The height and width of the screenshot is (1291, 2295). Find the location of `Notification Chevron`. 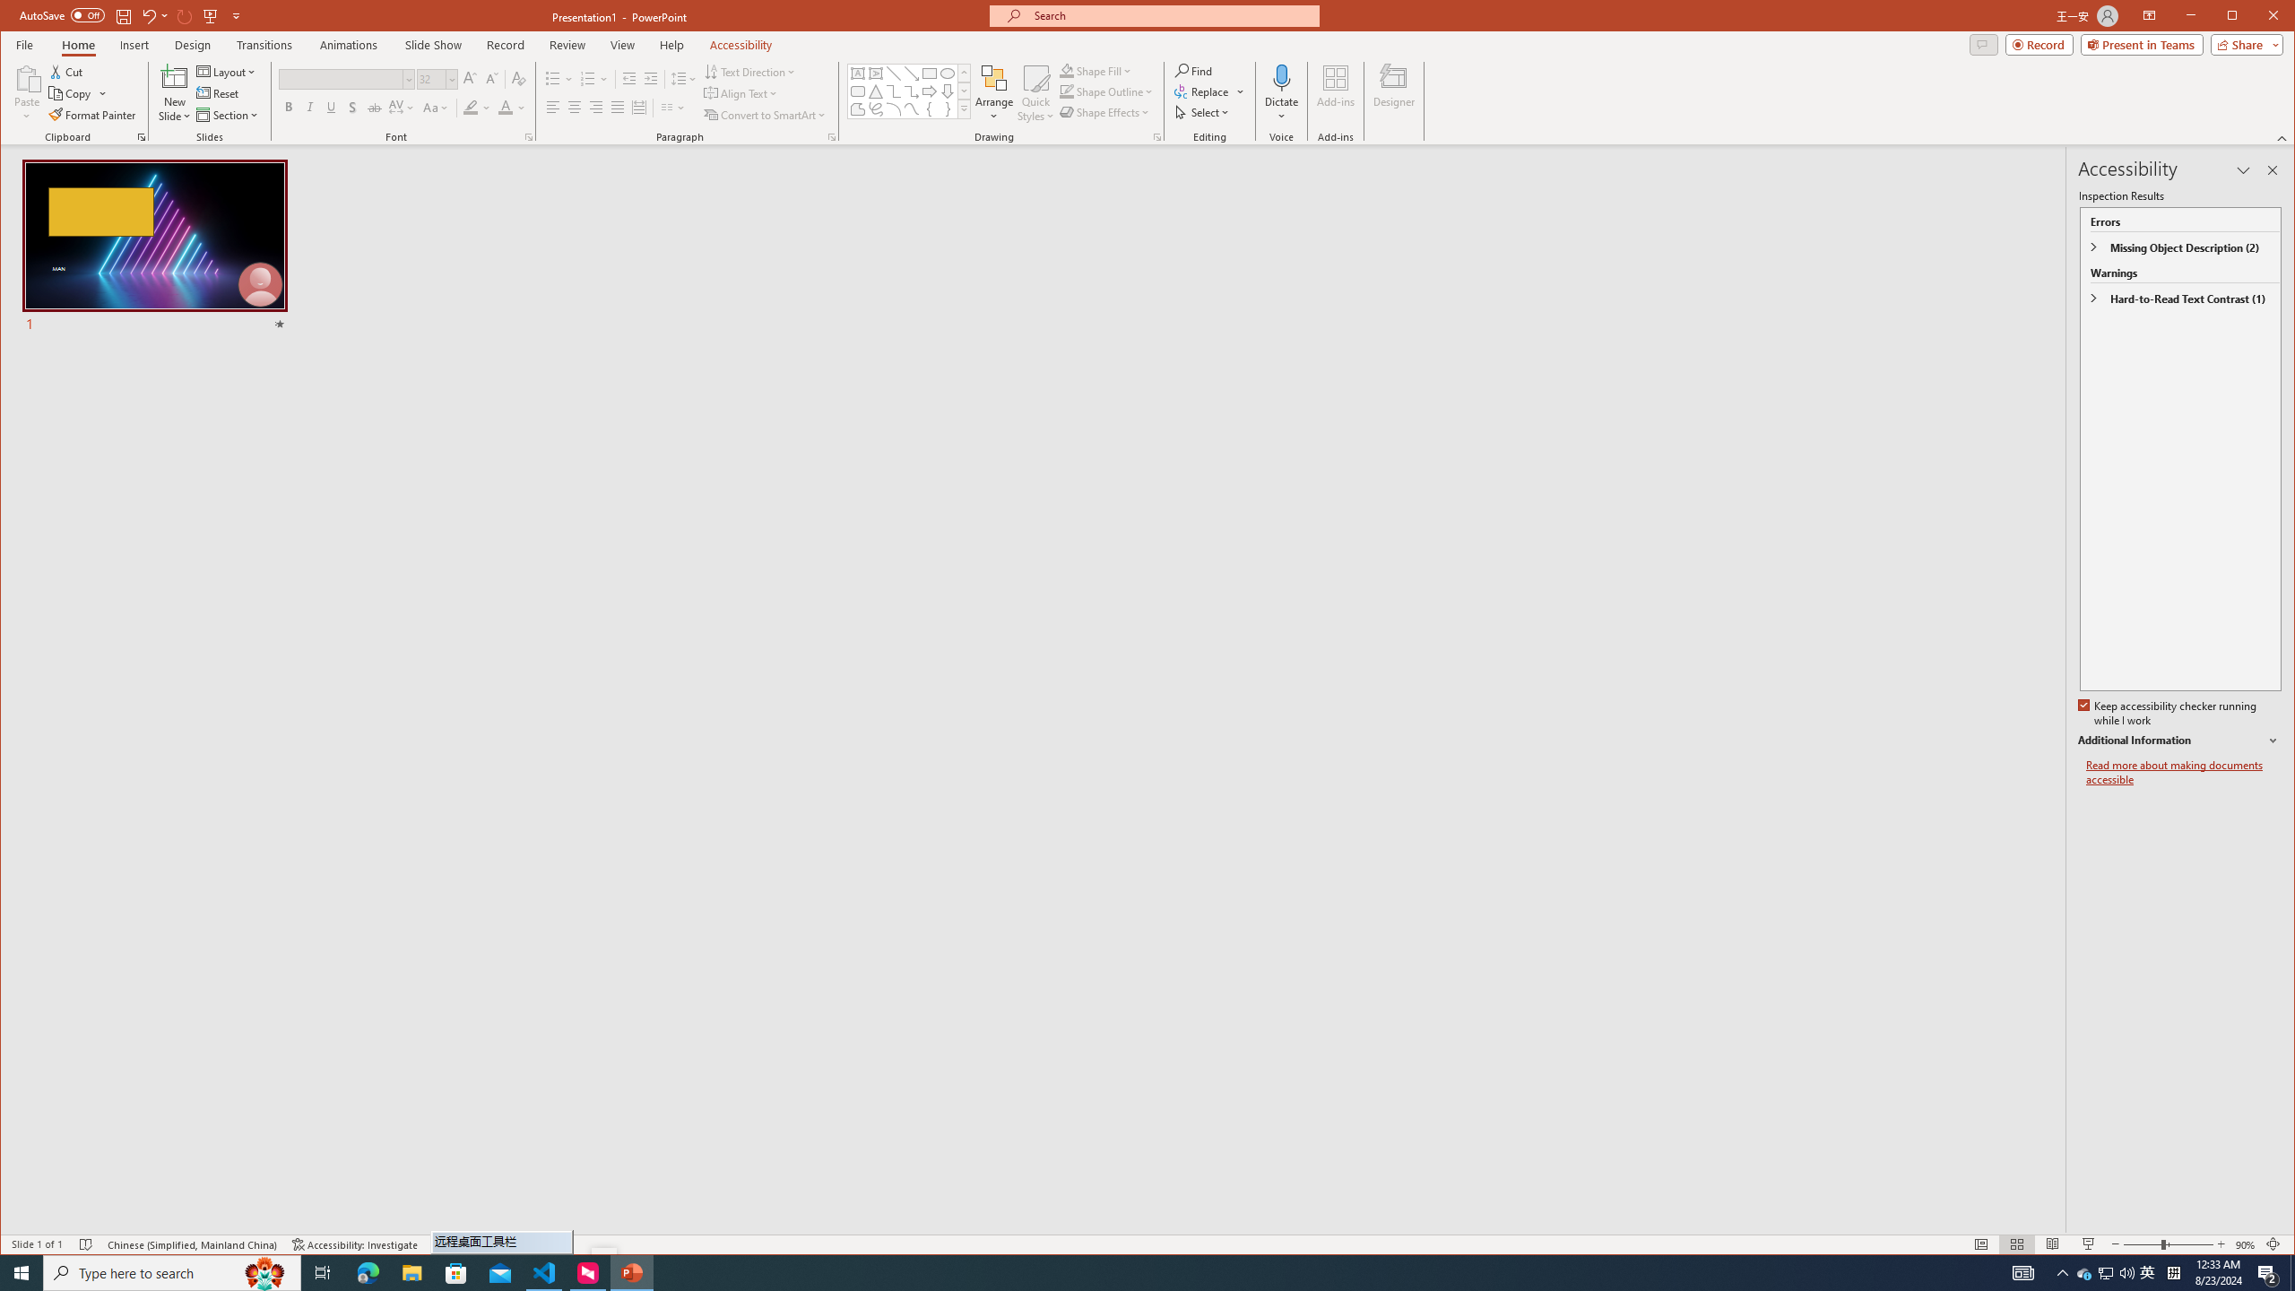

Notification Chevron is located at coordinates (2063, 1273).